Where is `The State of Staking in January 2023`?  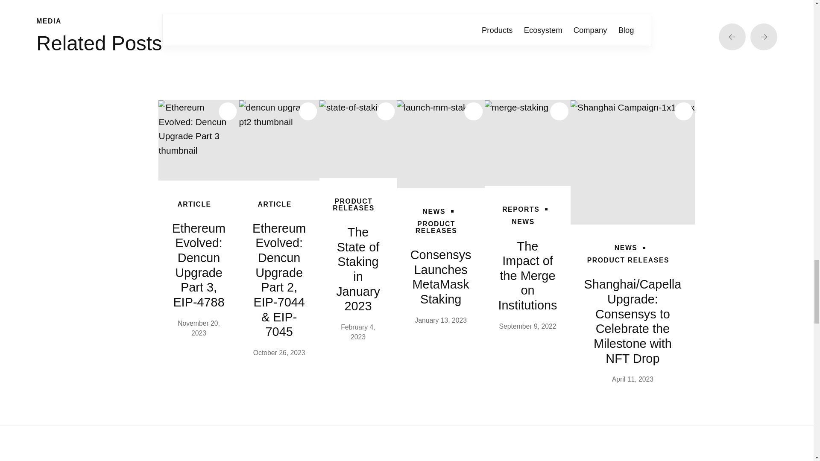 The State of Staking in January 2023 is located at coordinates (358, 139).